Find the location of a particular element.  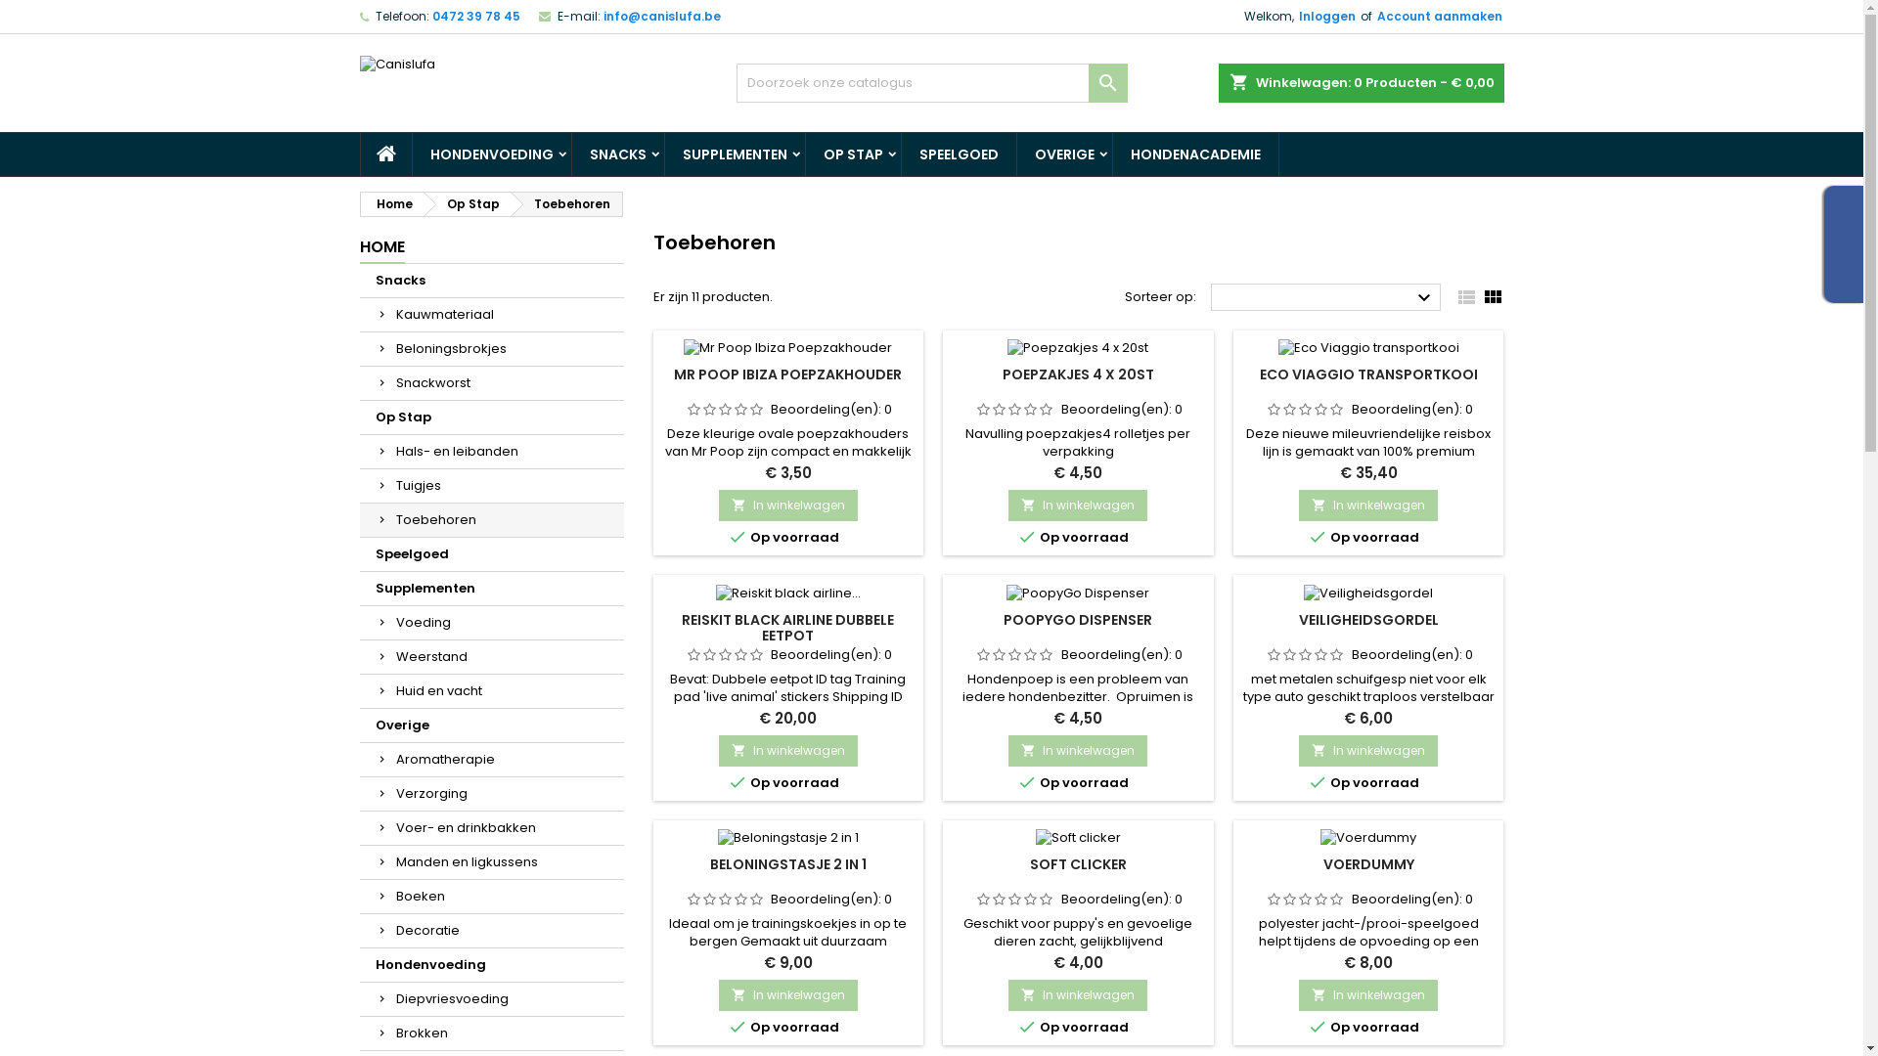

HONDENACADEMIE is located at coordinates (1195, 154).